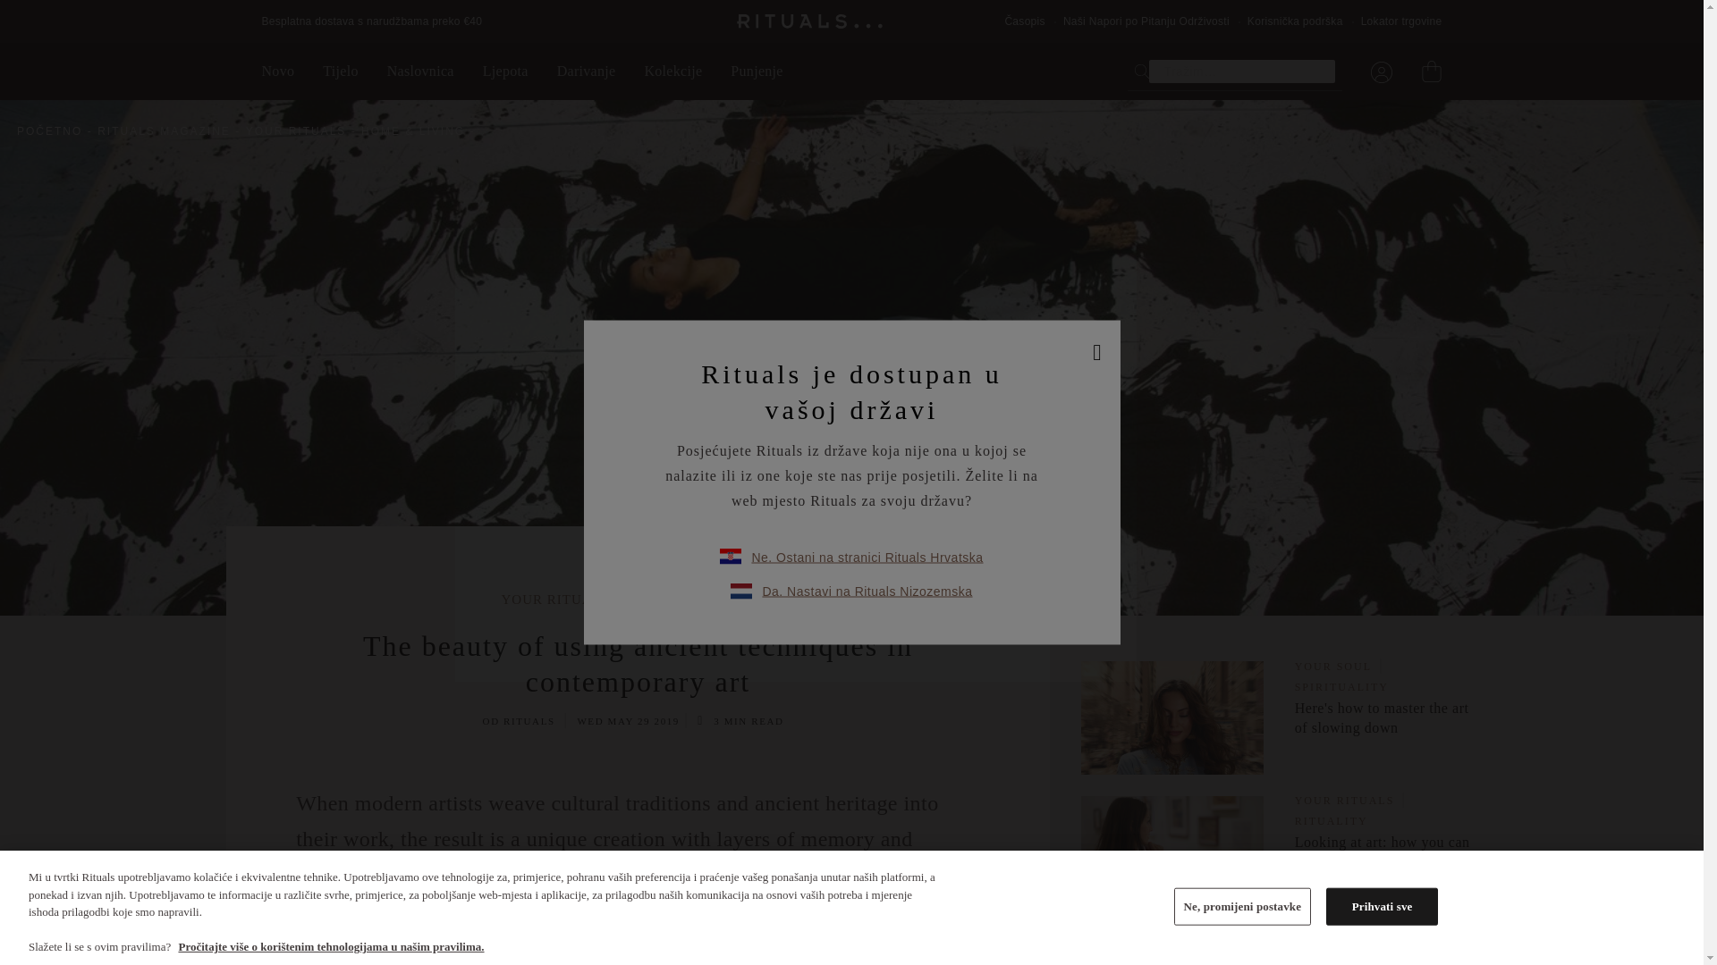 Image resolution: width=1717 pixels, height=965 pixels. I want to click on Your Rituals, so click(300, 131).